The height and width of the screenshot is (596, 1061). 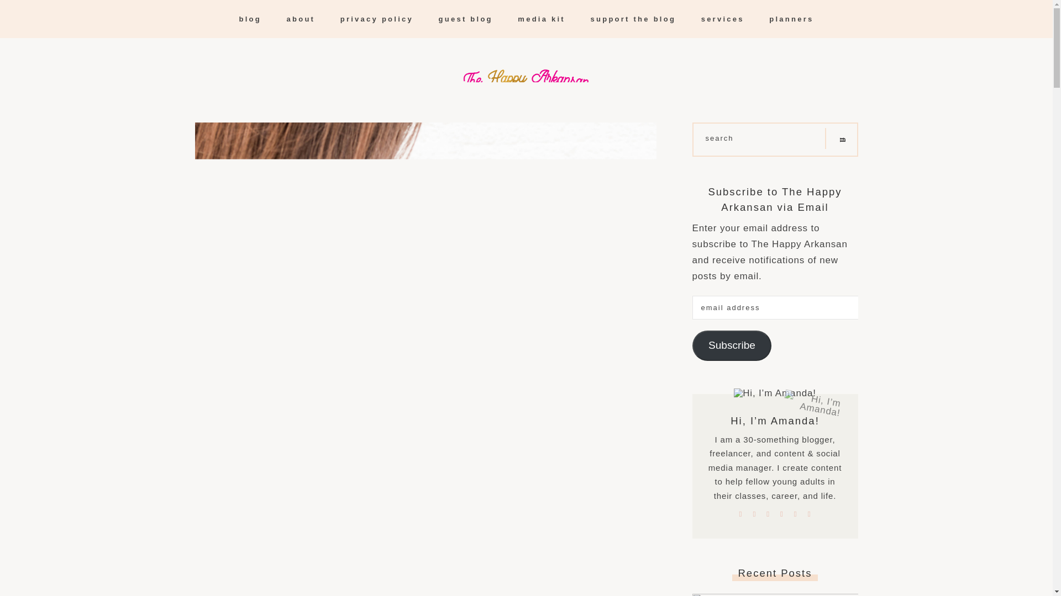 I want to click on media kit, so click(x=542, y=19).